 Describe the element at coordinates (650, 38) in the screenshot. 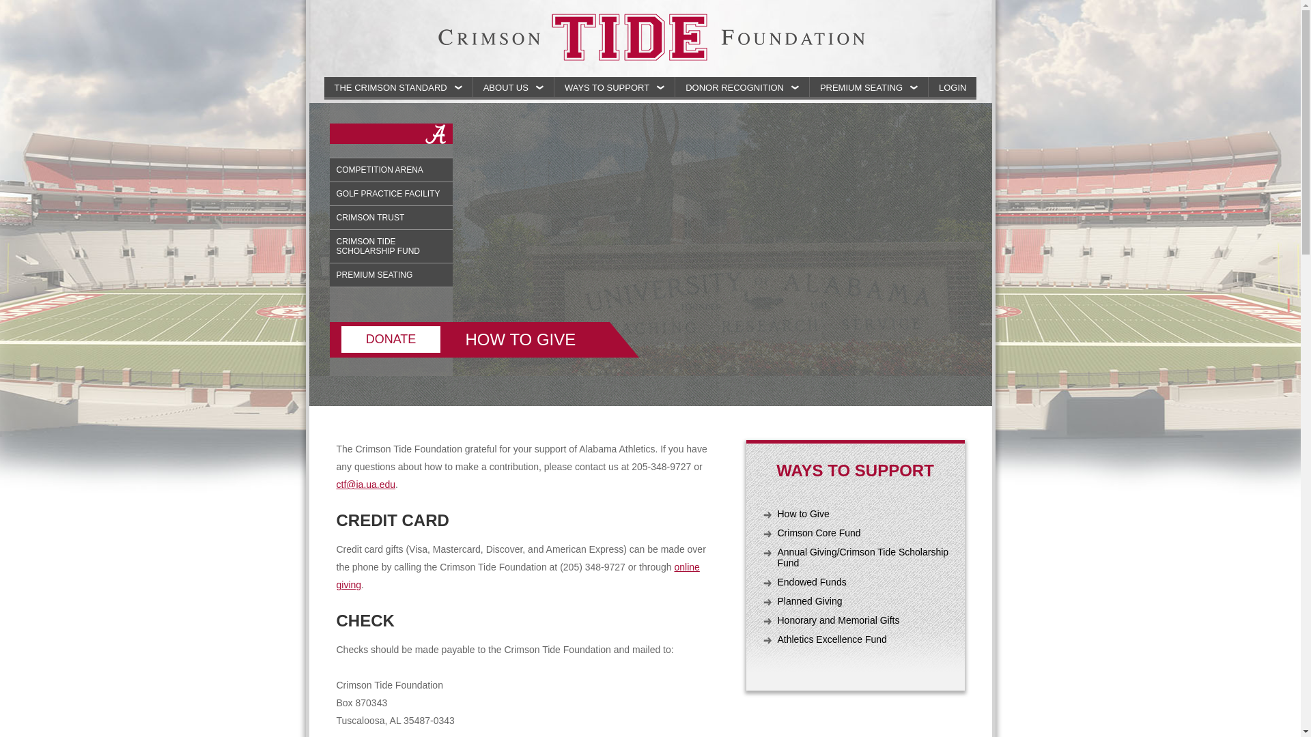

I see `Crimson Tide Foundation` at that location.